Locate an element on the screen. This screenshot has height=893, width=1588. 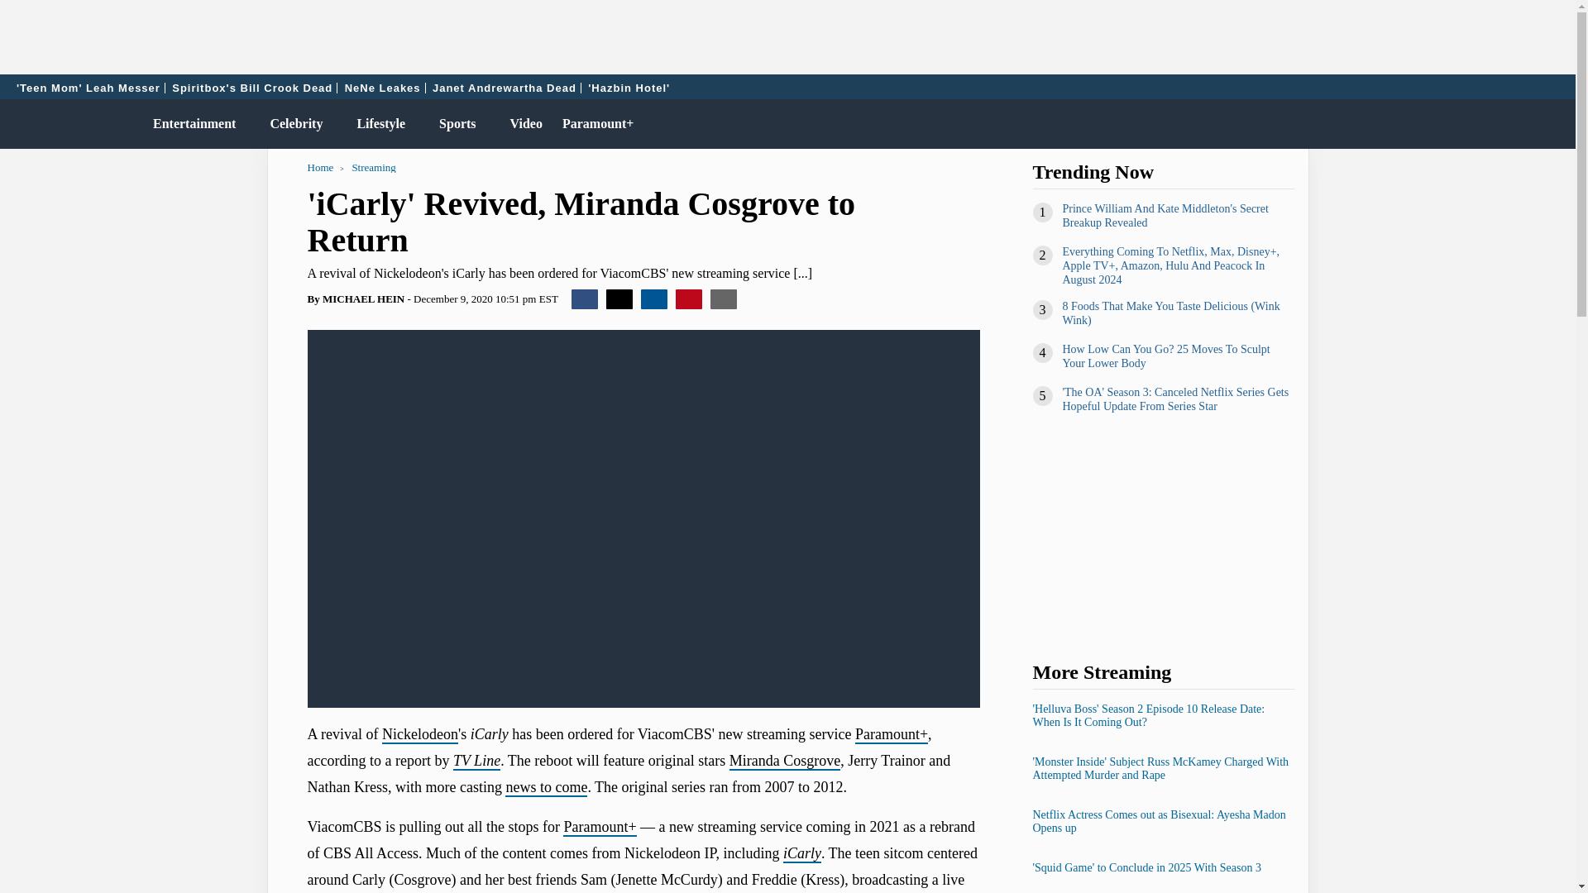
'Teen Mom' Leah Messer is located at coordinates (88, 88).